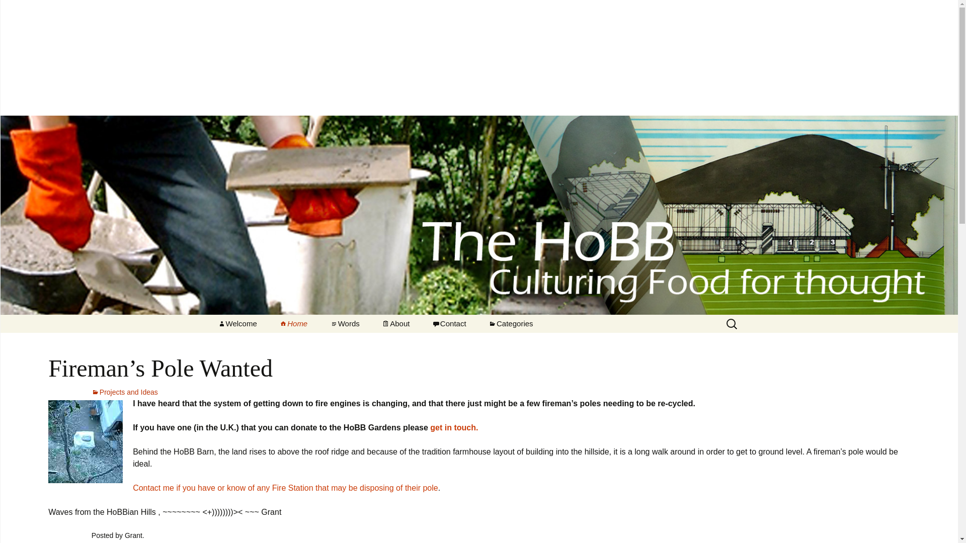 The height and width of the screenshot is (543, 966). What do you see at coordinates (345, 324) in the screenshot?
I see `Words` at bounding box center [345, 324].